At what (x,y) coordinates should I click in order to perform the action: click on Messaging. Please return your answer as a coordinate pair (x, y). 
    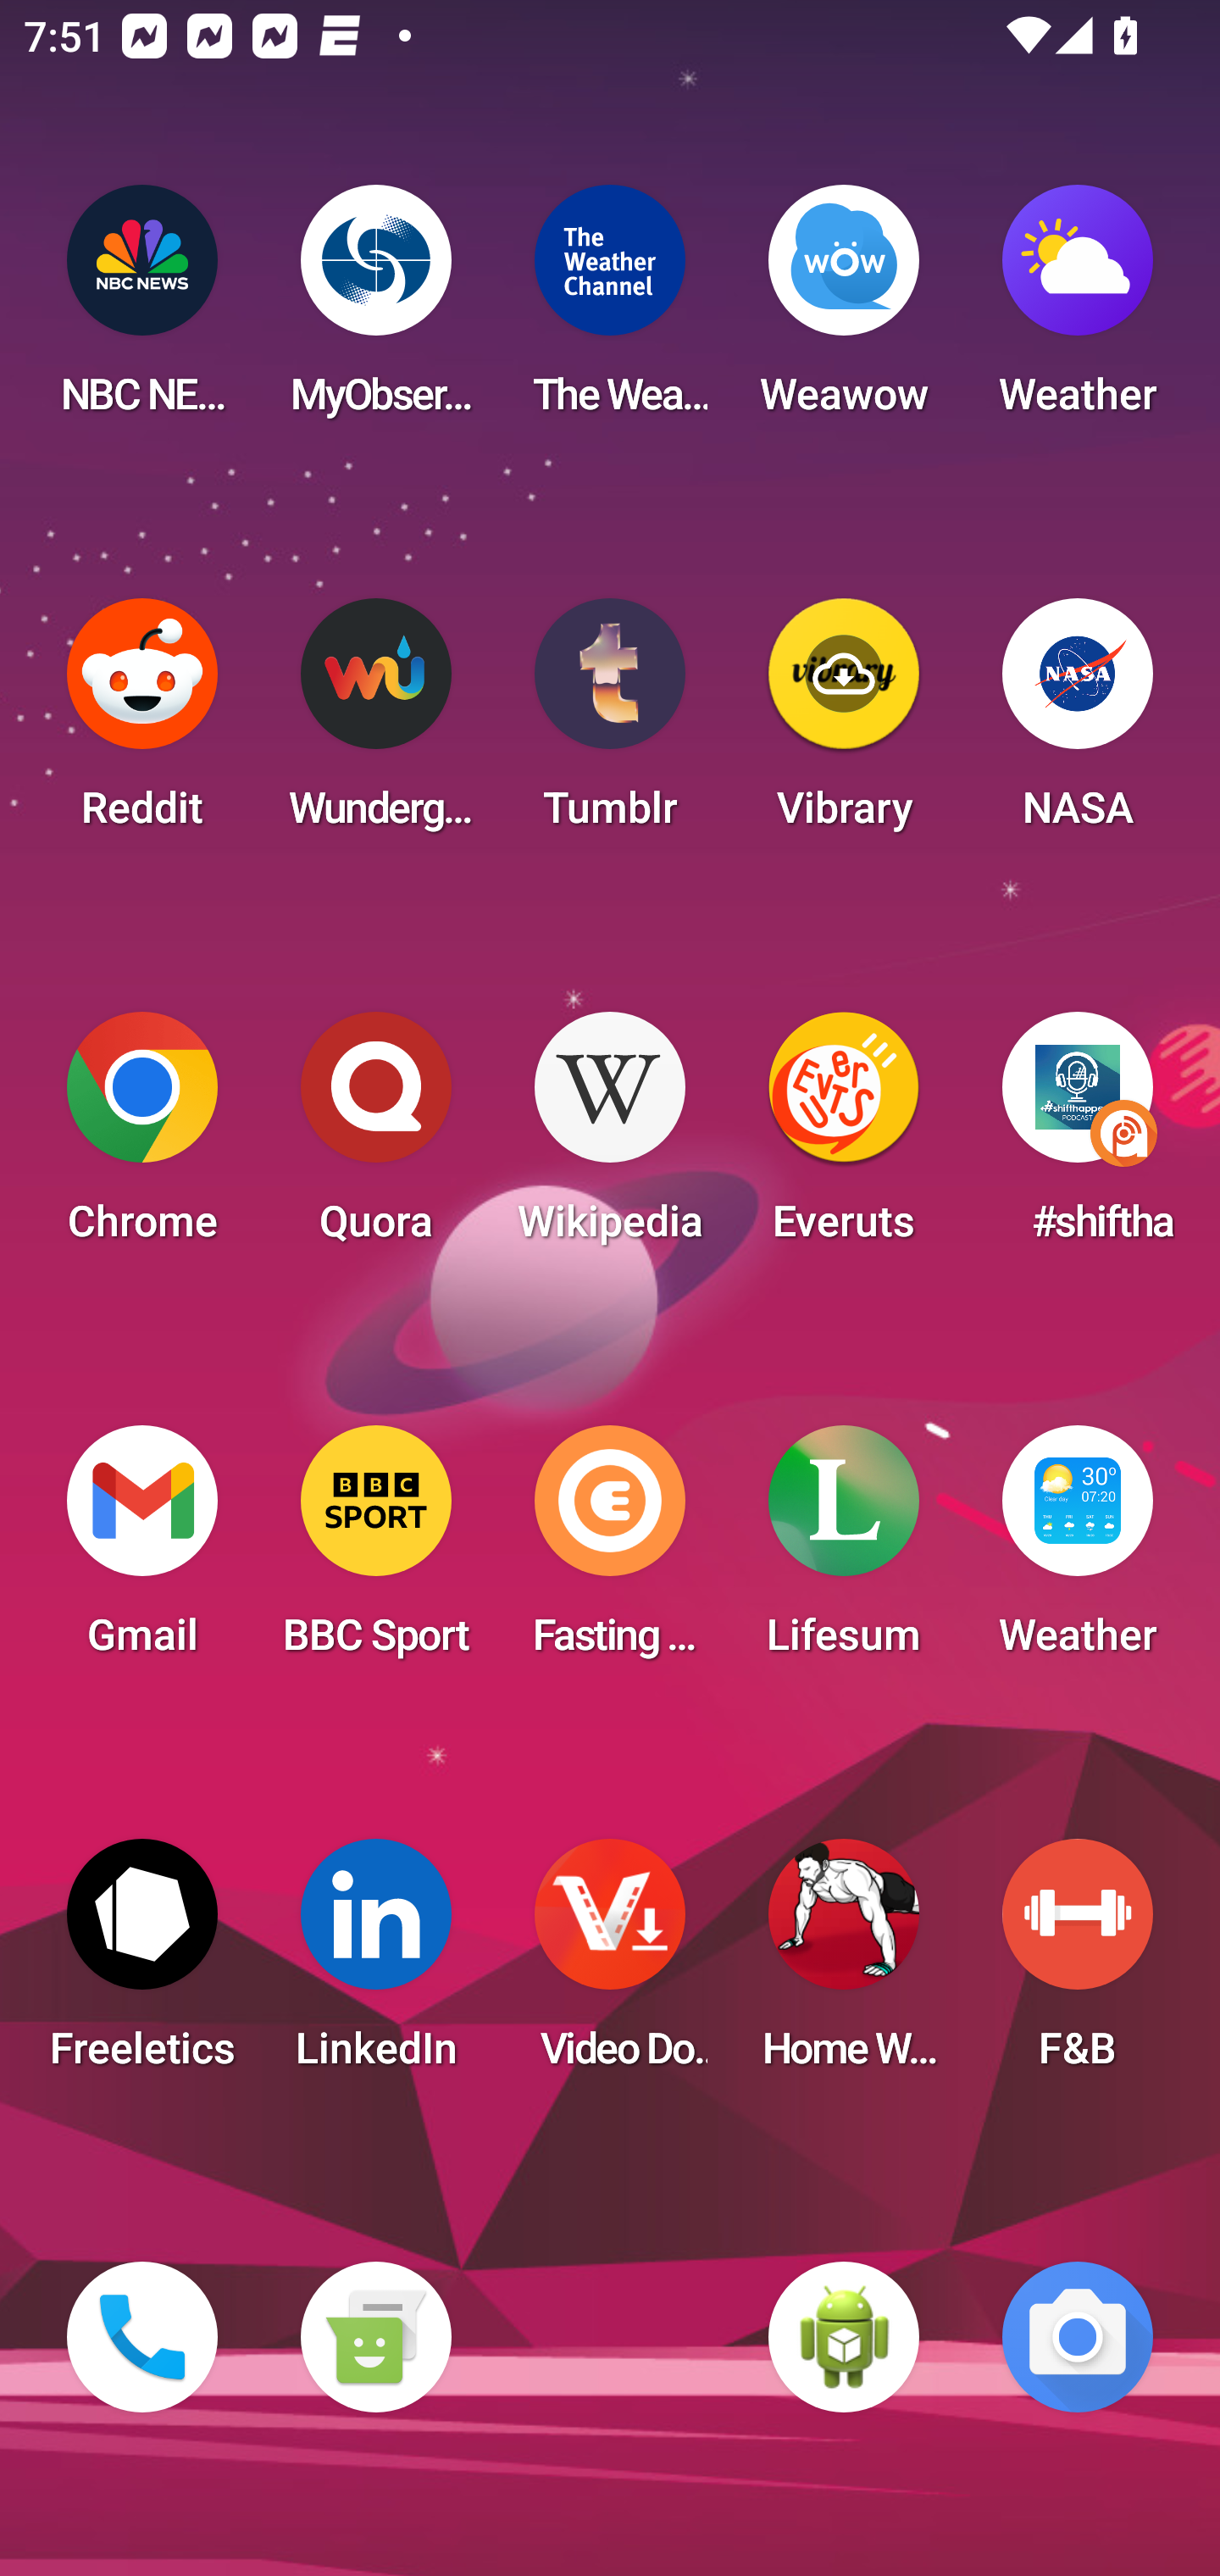
    Looking at the image, I should click on (375, 2337).